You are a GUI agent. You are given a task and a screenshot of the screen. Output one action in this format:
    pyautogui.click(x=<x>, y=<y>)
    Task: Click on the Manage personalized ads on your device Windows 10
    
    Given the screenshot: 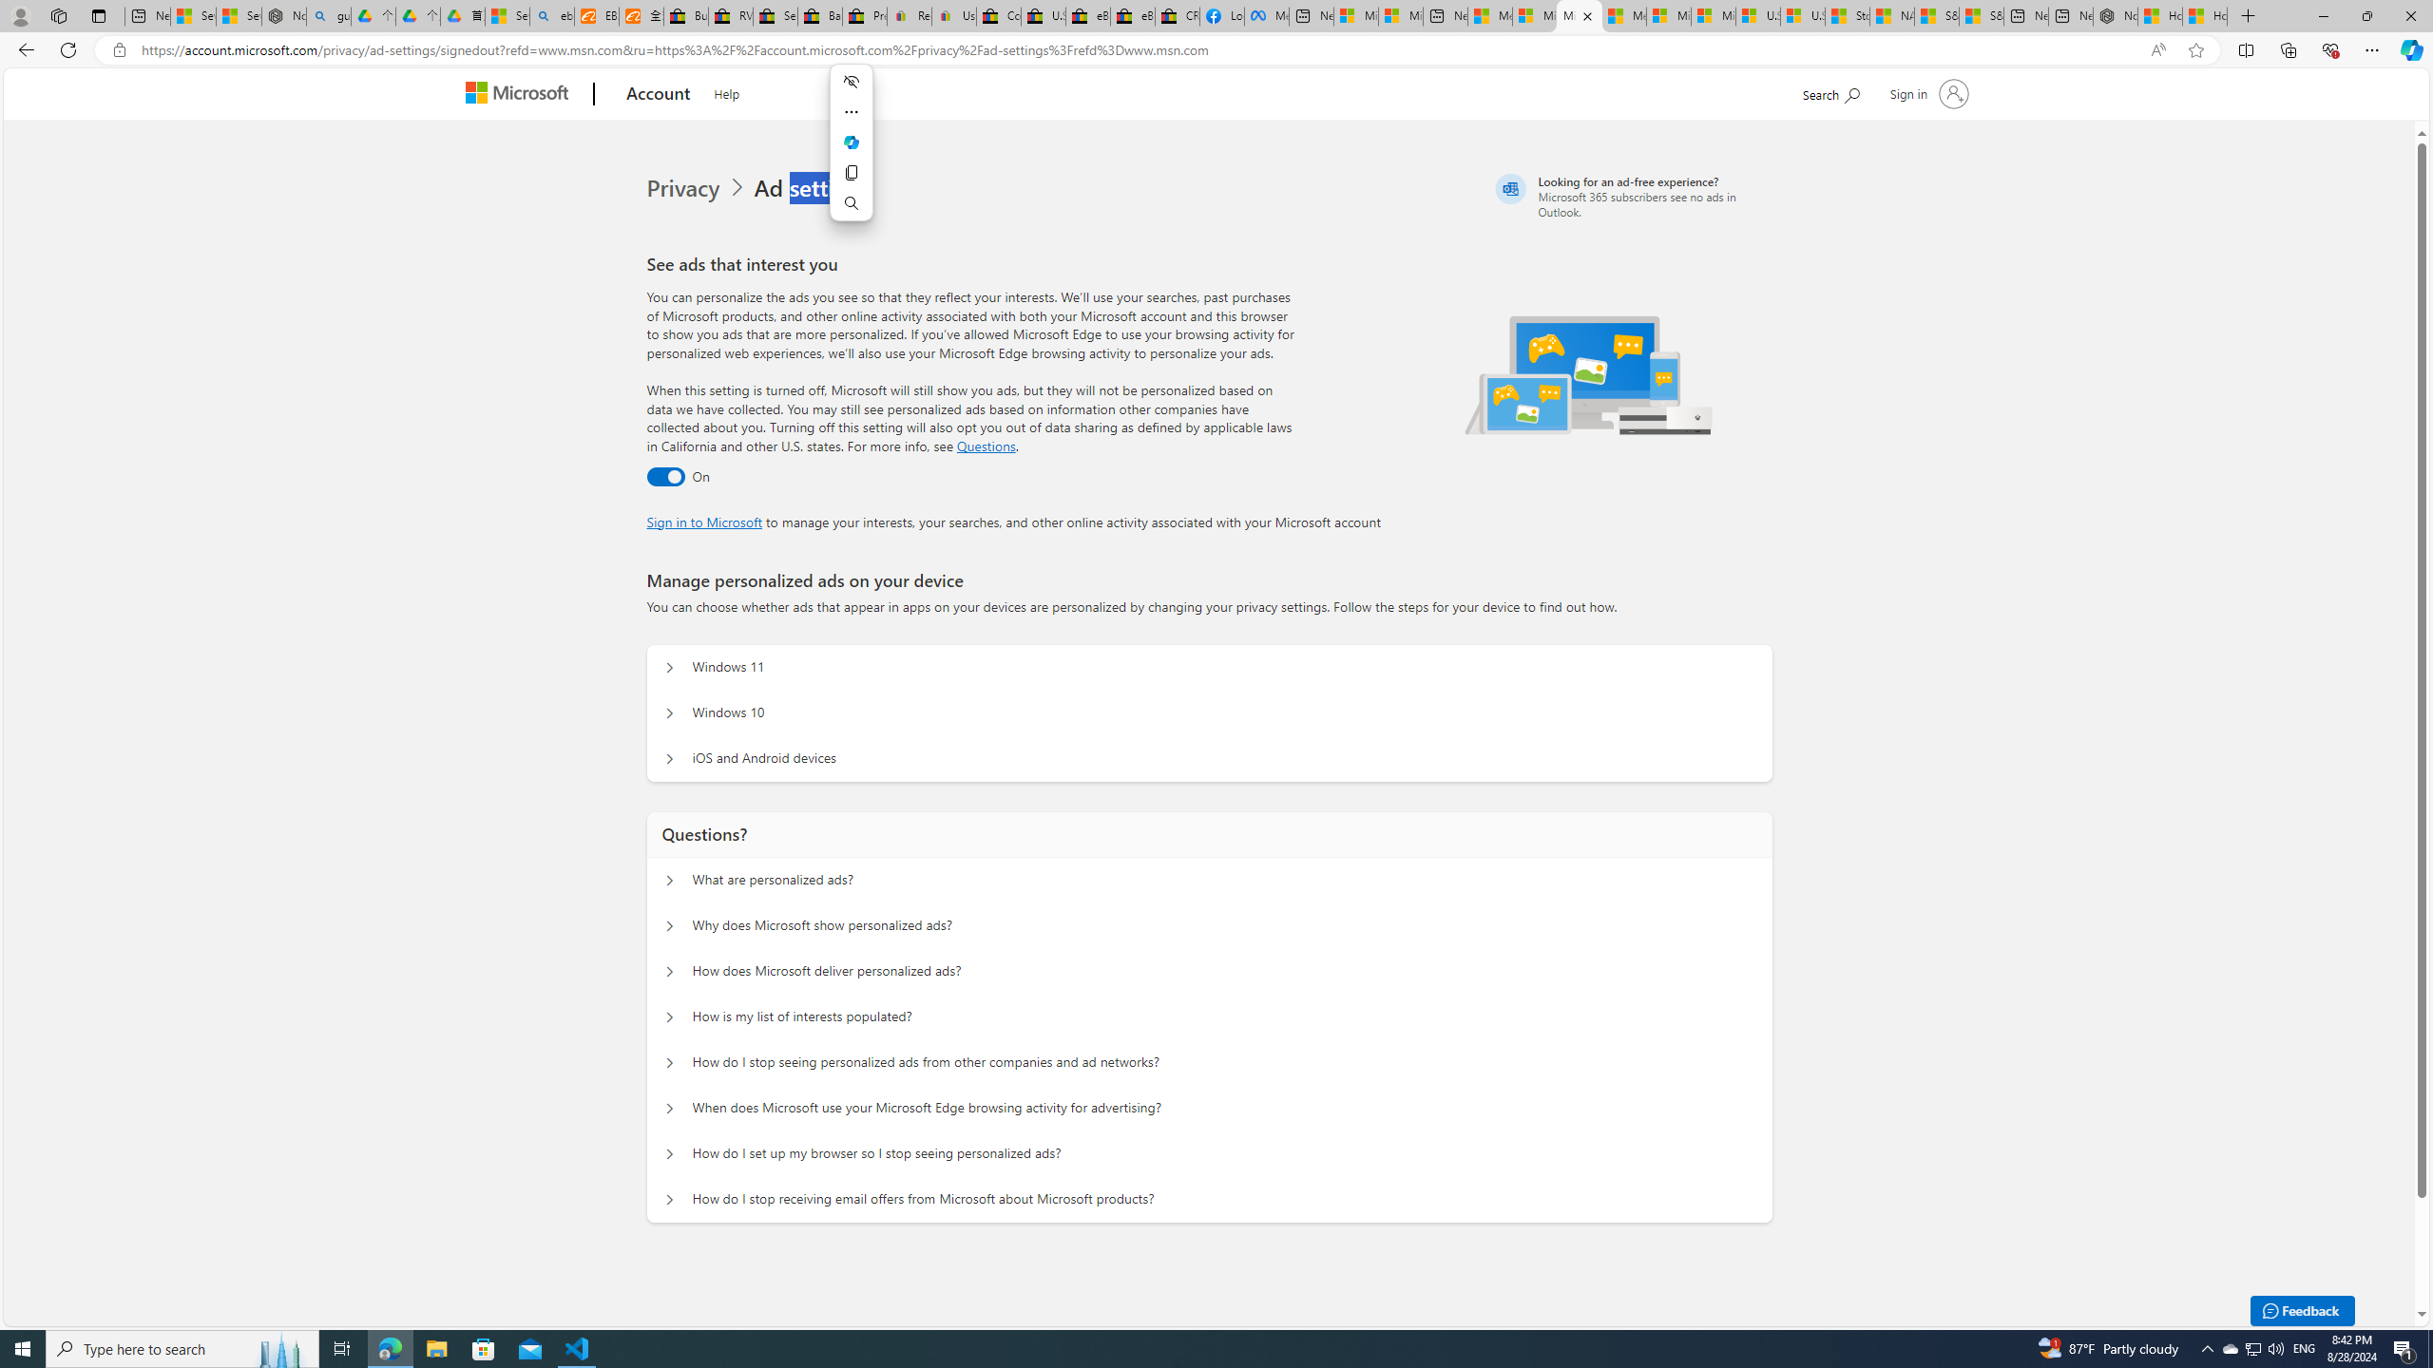 What is the action you would take?
    pyautogui.click(x=670, y=712)
    